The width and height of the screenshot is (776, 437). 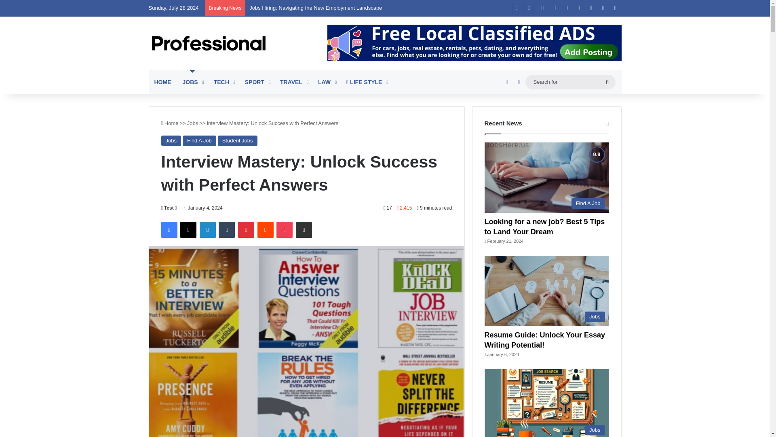 I want to click on Jobs Hiring: Navigating the New Employment Landscape, so click(x=315, y=8).